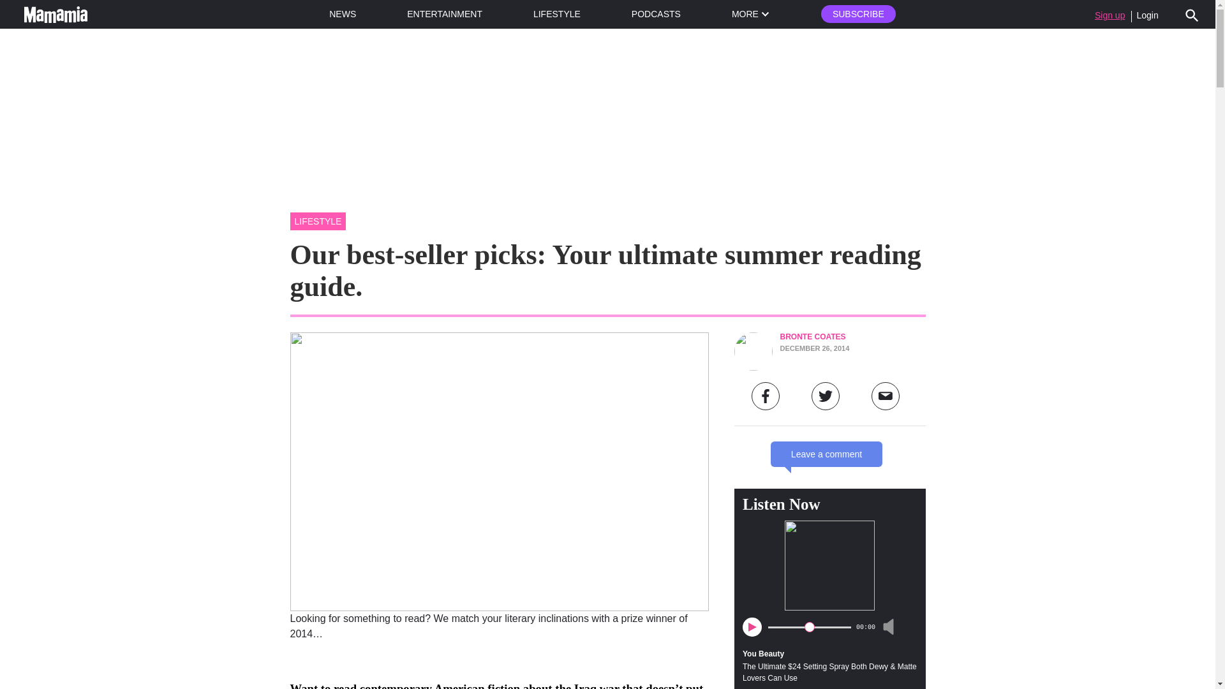 The height and width of the screenshot is (689, 1225). Describe the element at coordinates (444, 14) in the screenshot. I see `ENTERTAINMENT` at that location.